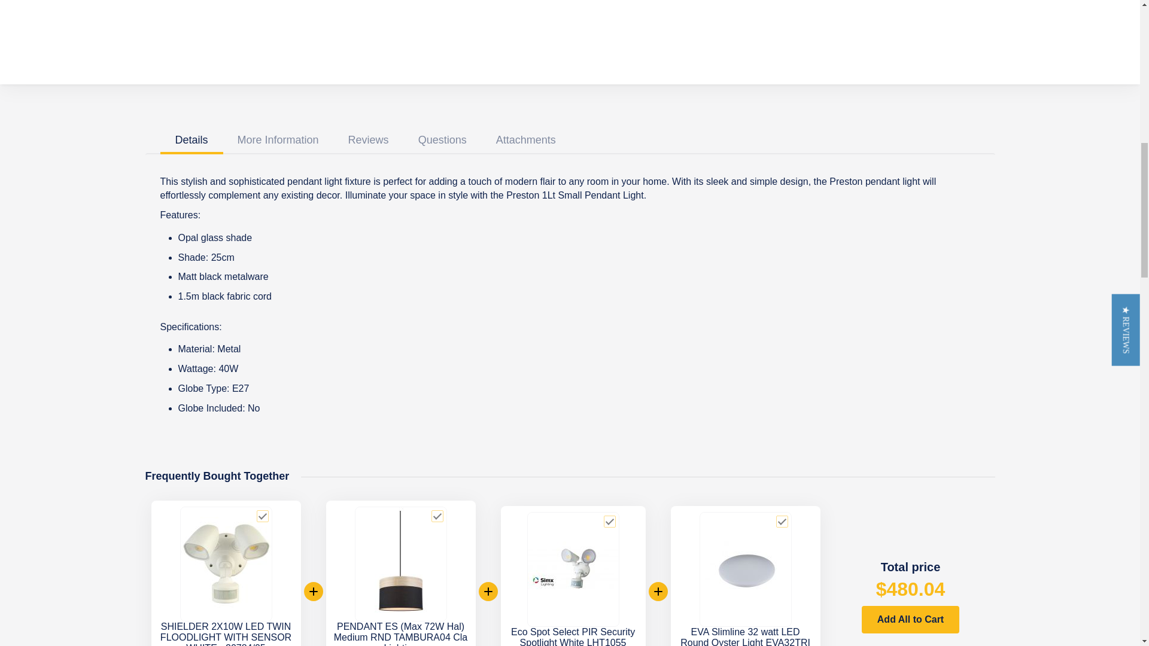 The width and height of the screenshot is (1149, 646). Describe the element at coordinates (437, 516) in the screenshot. I see `28182` at that location.